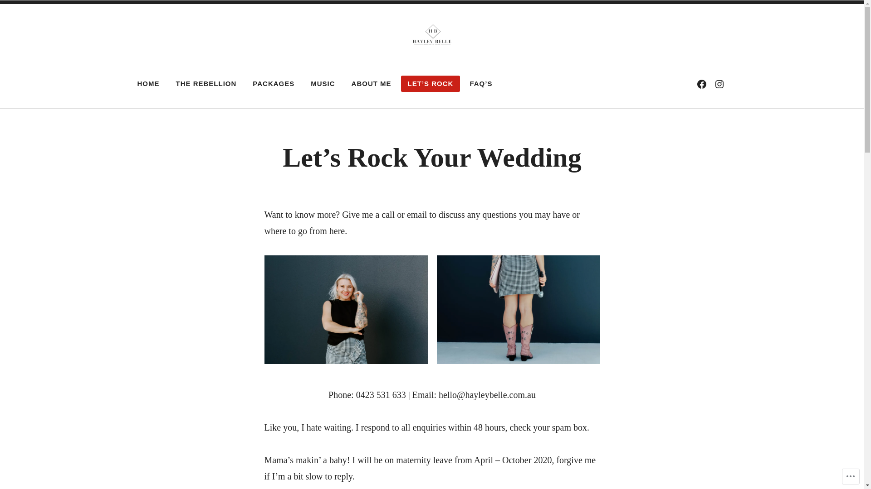 The image size is (871, 489). Describe the element at coordinates (274, 84) in the screenshot. I see `PACKAGES` at that location.